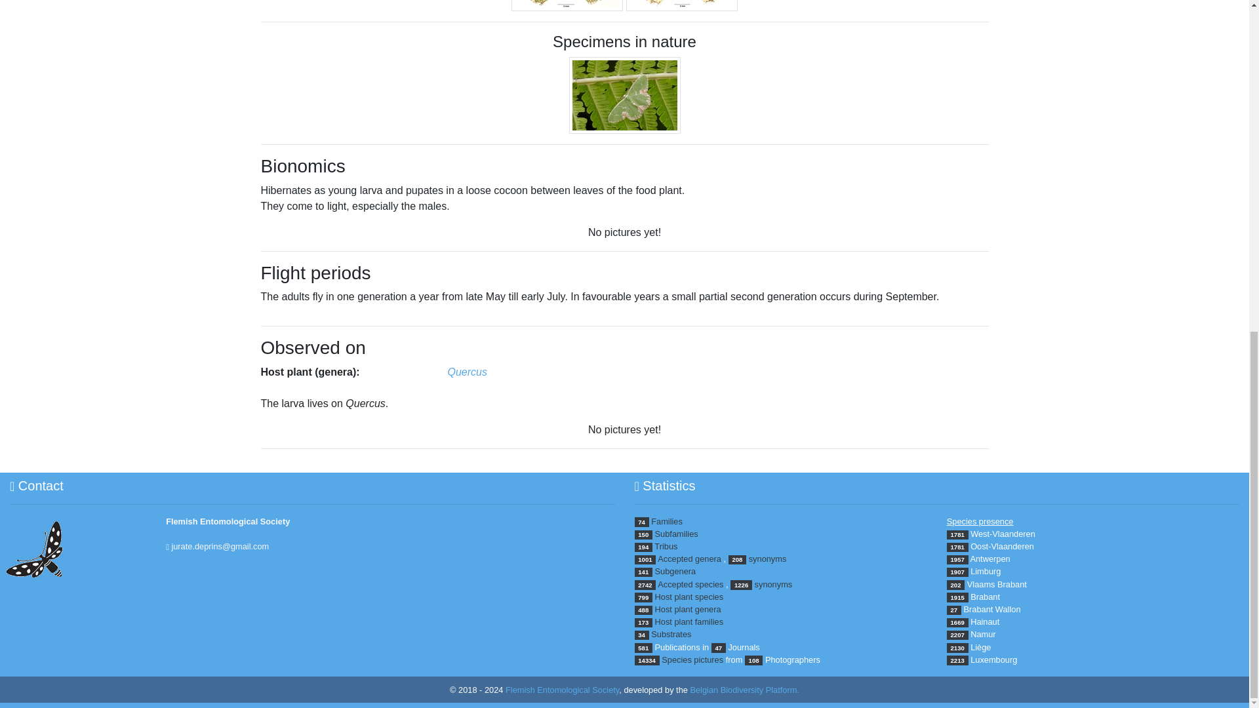 The height and width of the screenshot is (708, 1259). What do you see at coordinates (774, 584) in the screenshot?
I see `synonyms` at bounding box center [774, 584].